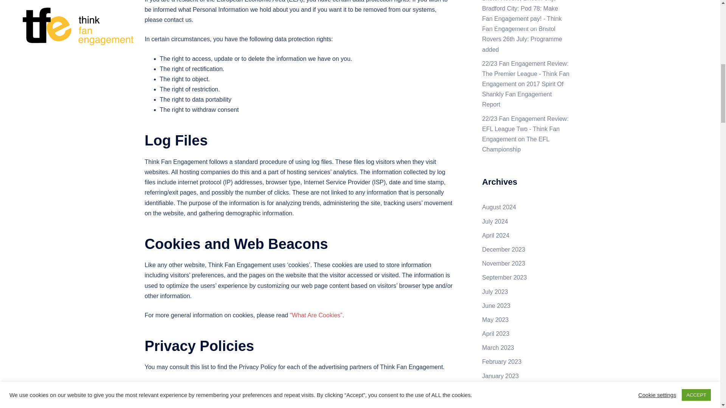 The width and height of the screenshot is (726, 408). Describe the element at coordinates (504, 277) in the screenshot. I see `September 2023` at that location.